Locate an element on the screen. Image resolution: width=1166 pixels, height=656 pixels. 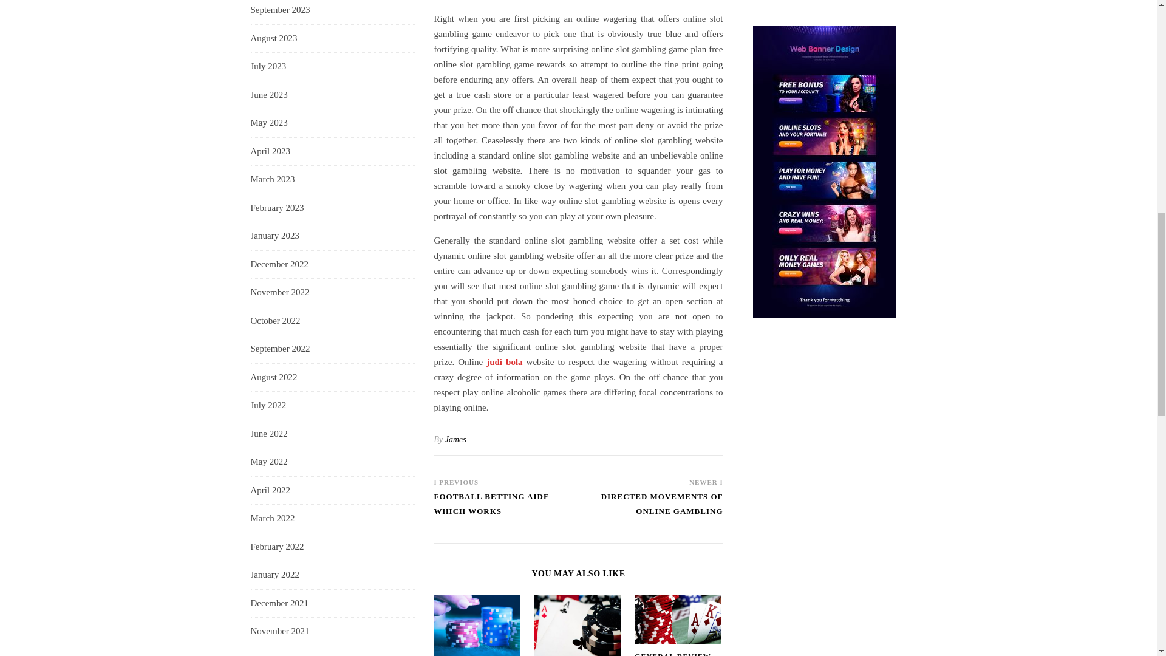
August 2023 is located at coordinates (273, 38).